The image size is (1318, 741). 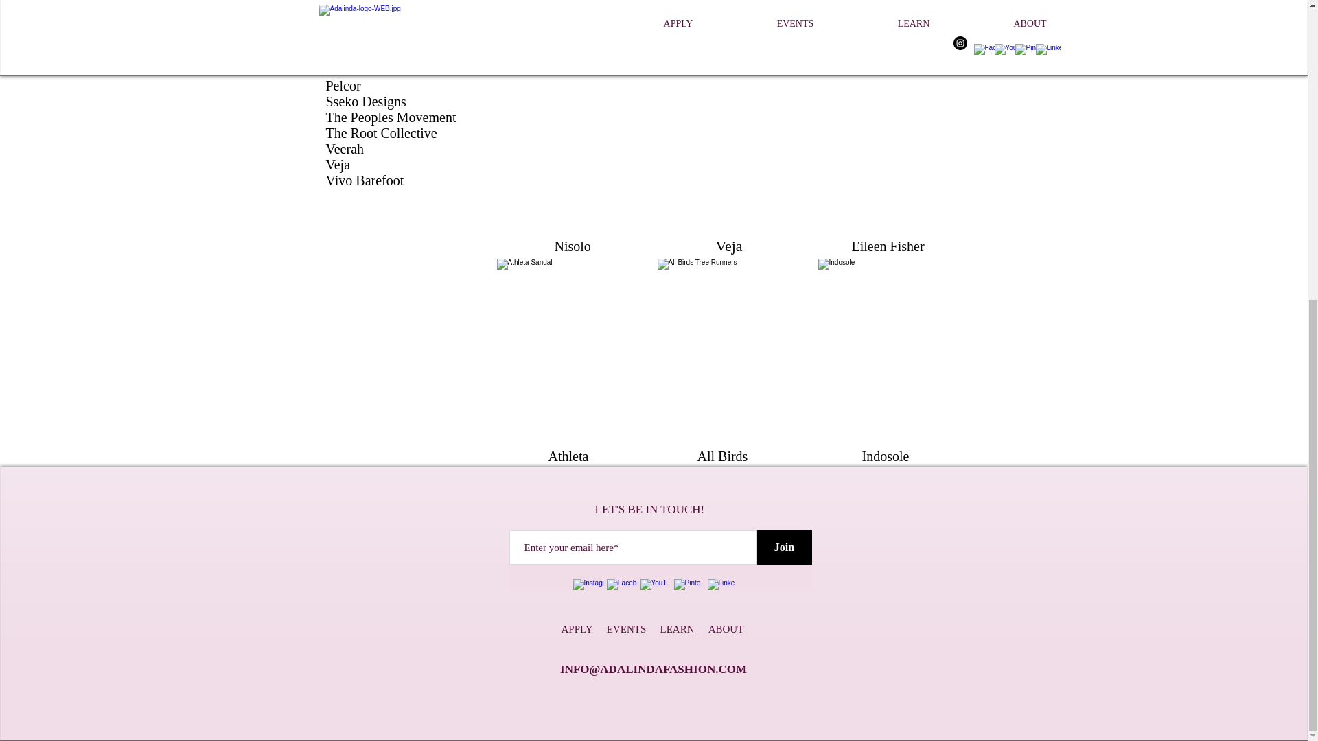 I want to click on Pelcor, so click(x=343, y=86).